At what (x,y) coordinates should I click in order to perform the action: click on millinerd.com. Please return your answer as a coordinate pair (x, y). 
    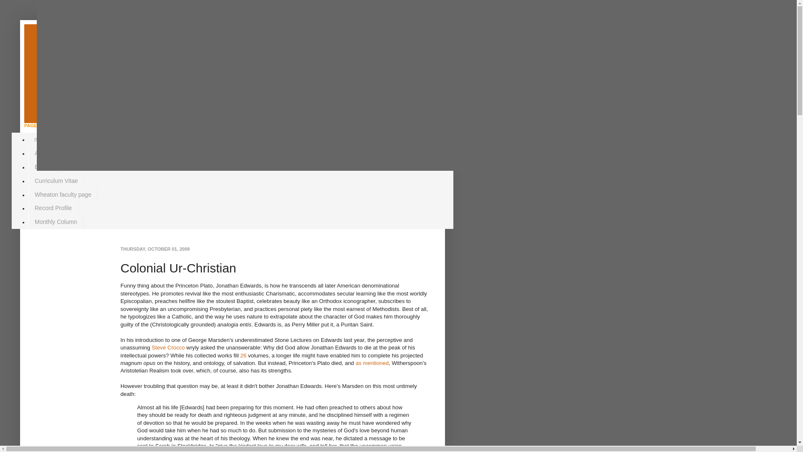
    Looking at the image, I should click on (96, 59).